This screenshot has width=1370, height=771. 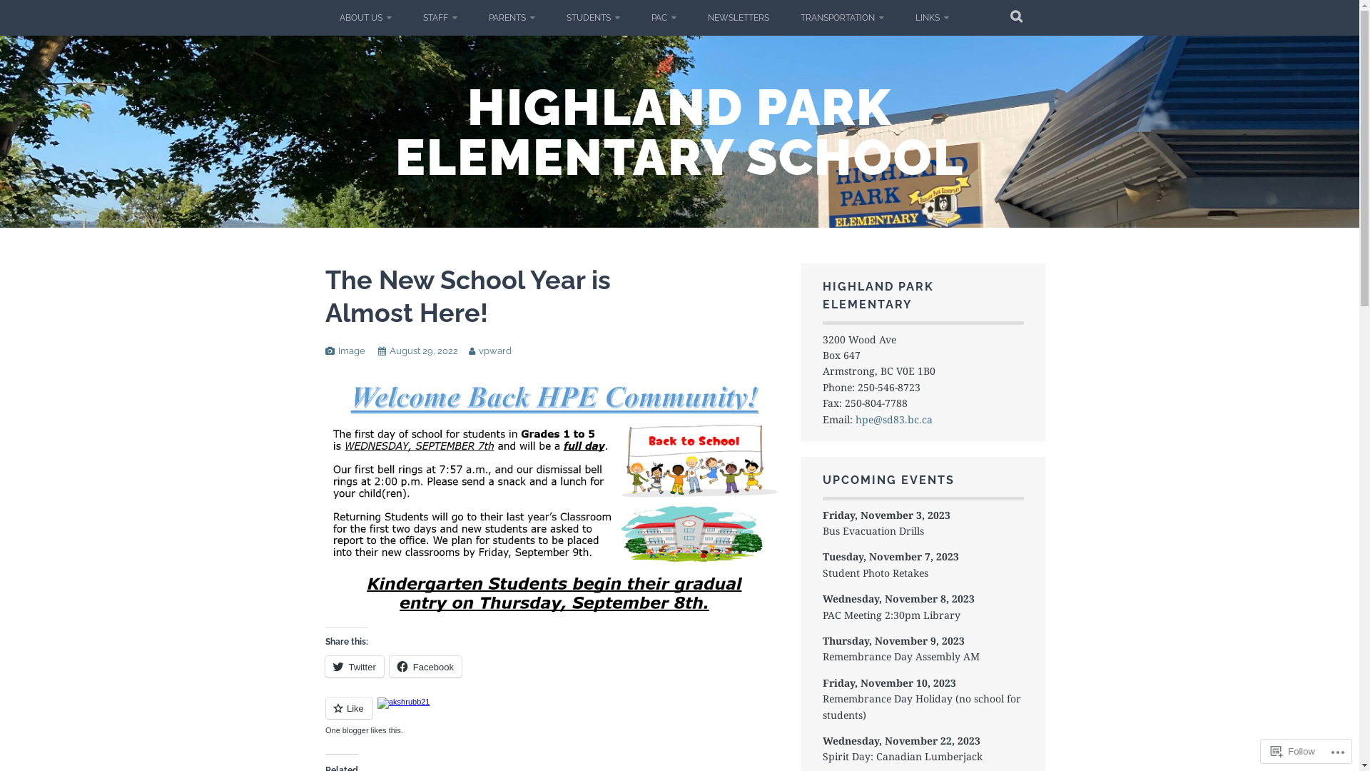 I want to click on Facebook, so click(x=425, y=667).